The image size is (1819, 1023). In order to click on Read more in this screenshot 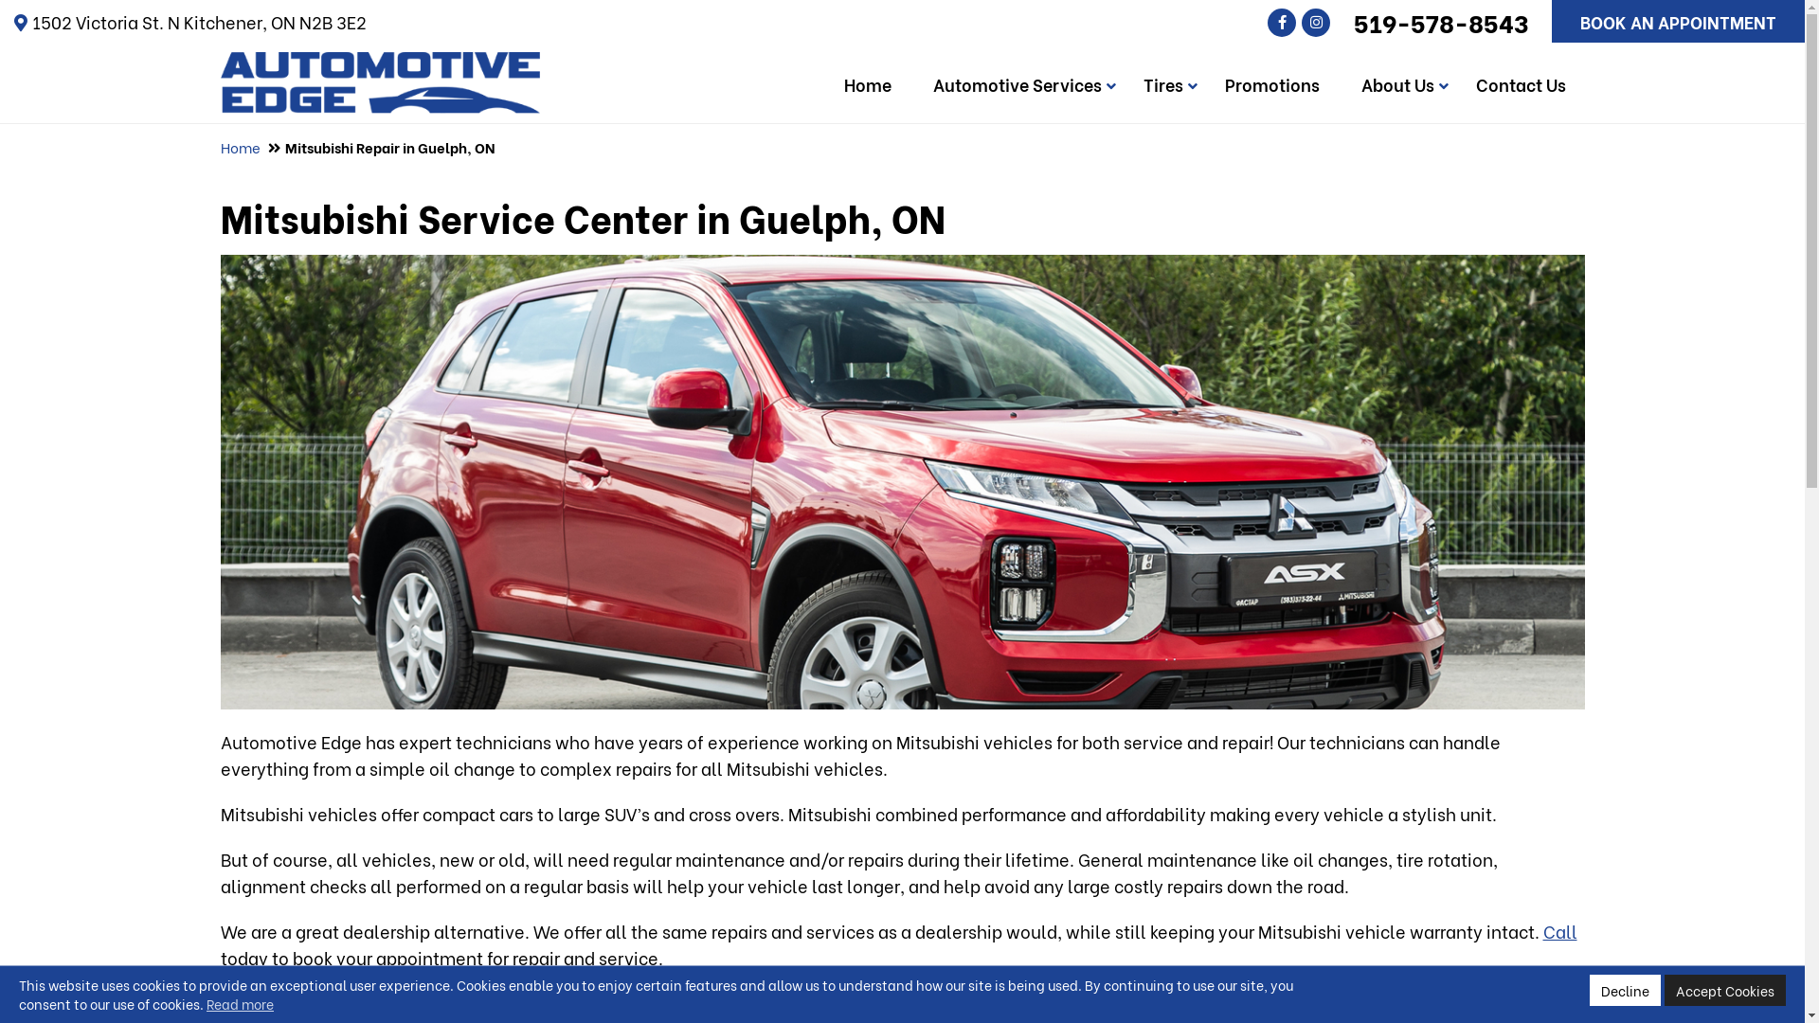, I will do `click(241, 1004)`.